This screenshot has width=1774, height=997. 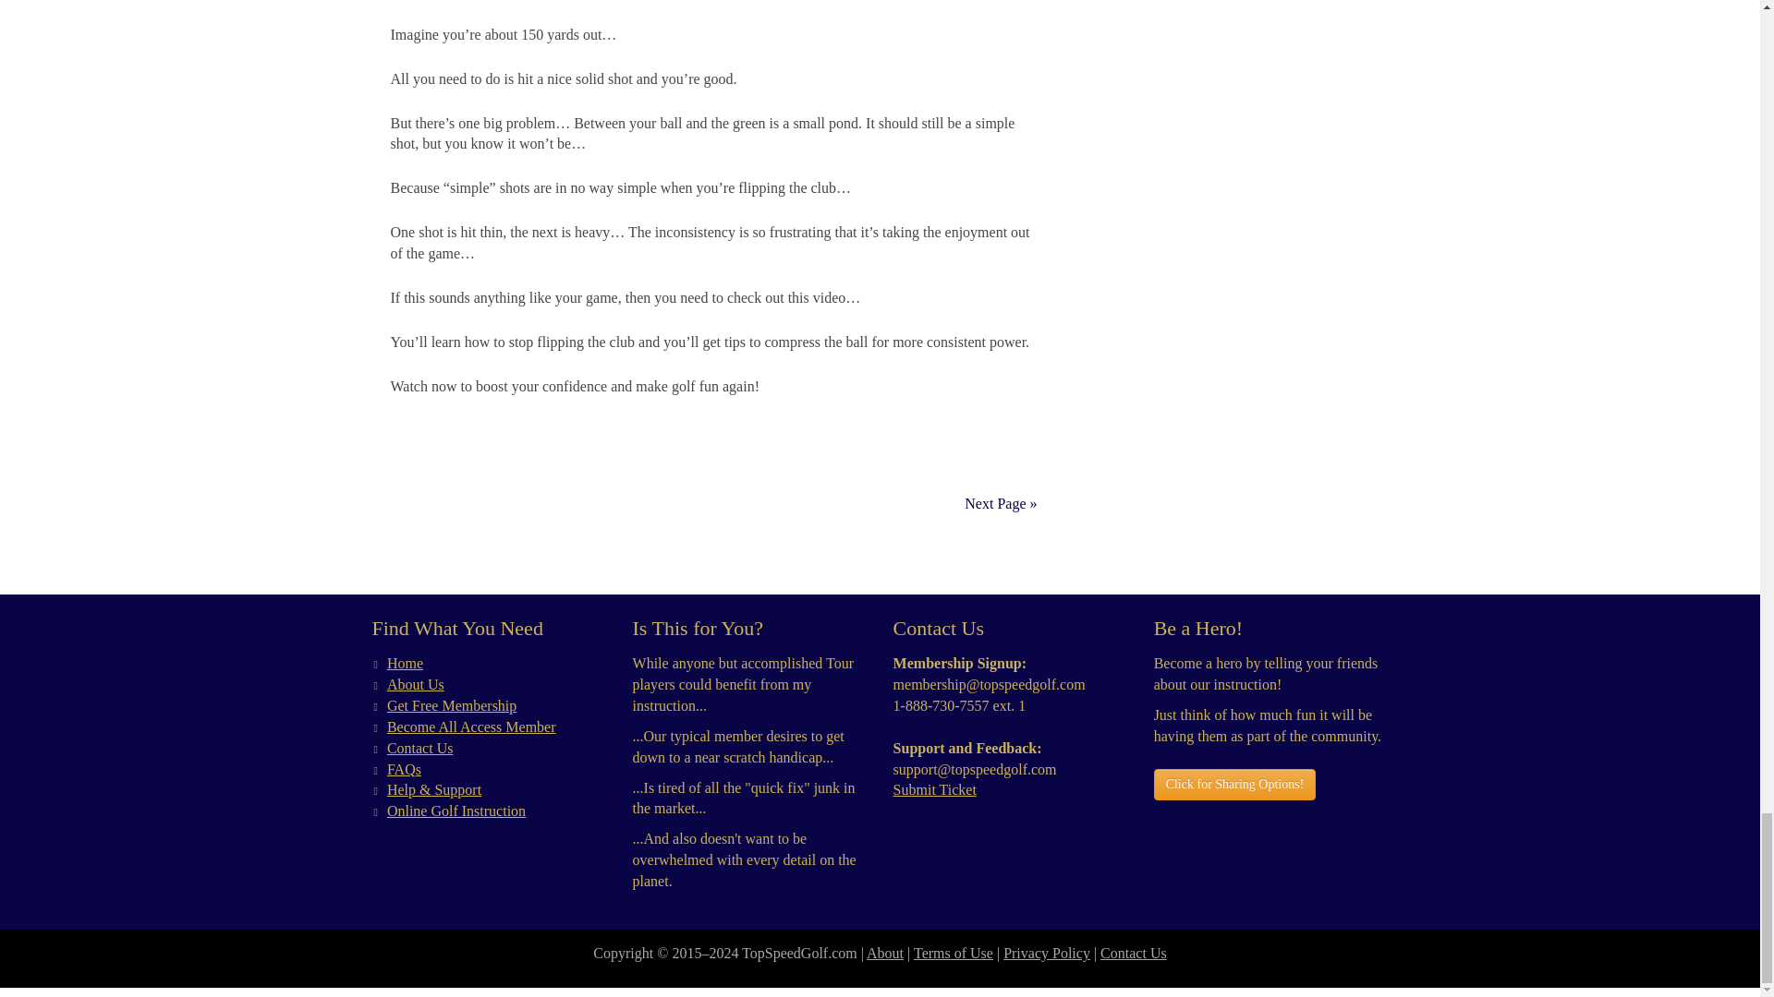 I want to click on Contact Us, so click(x=1133, y=953).